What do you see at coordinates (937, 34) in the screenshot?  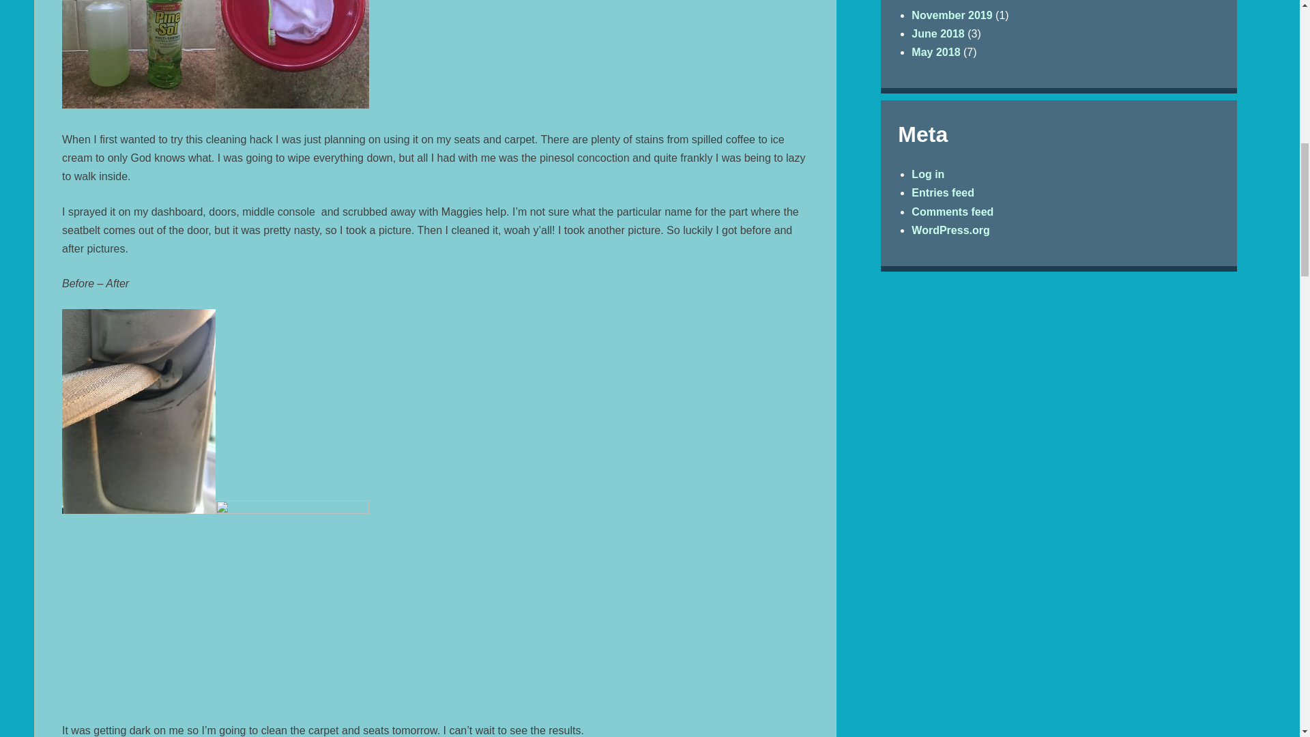 I see `June 2018` at bounding box center [937, 34].